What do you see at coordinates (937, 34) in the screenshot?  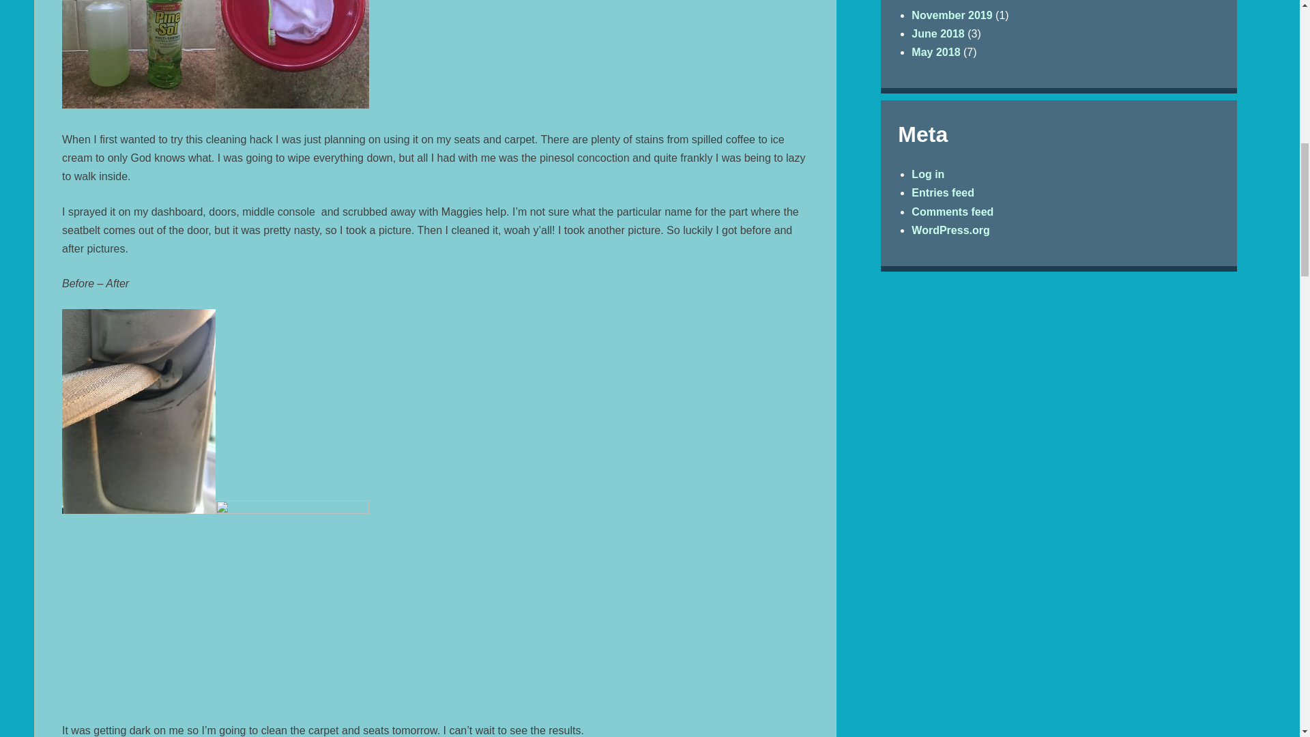 I see `June 2018` at bounding box center [937, 34].